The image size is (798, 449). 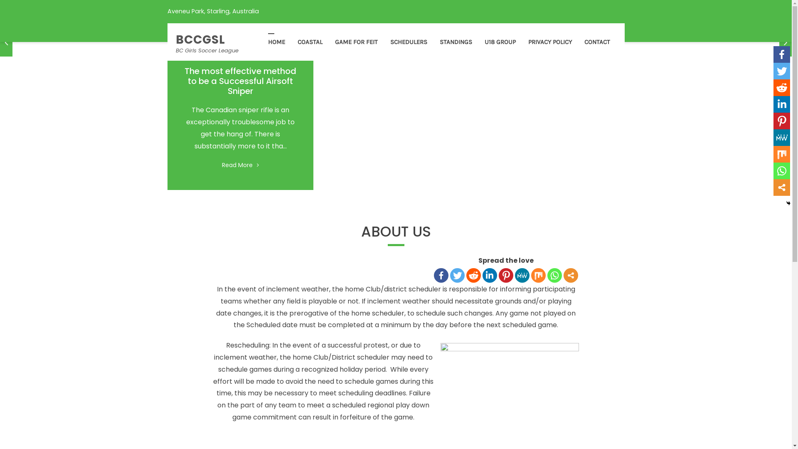 I want to click on COASTAL, so click(x=310, y=42).